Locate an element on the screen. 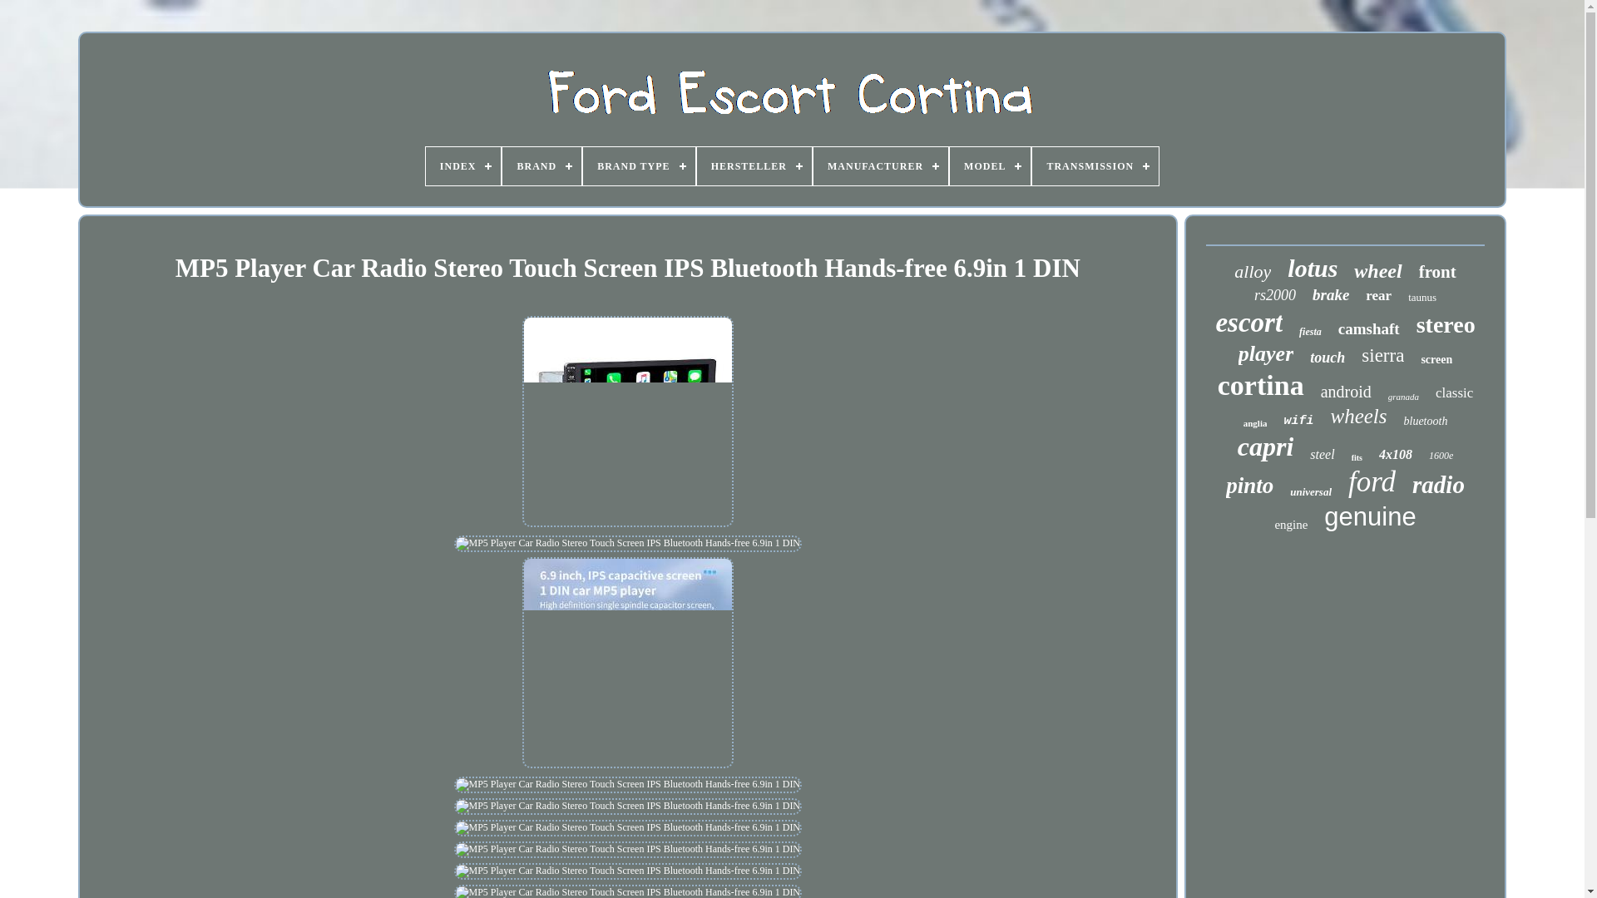 Image resolution: width=1597 pixels, height=898 pixels. INDEX is located at coordinates (463, 166).